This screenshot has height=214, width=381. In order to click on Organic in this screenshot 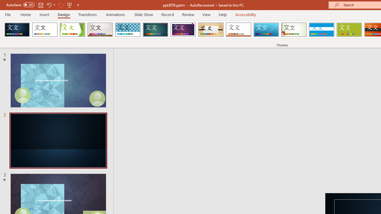, I will do `click(211, 30)`.